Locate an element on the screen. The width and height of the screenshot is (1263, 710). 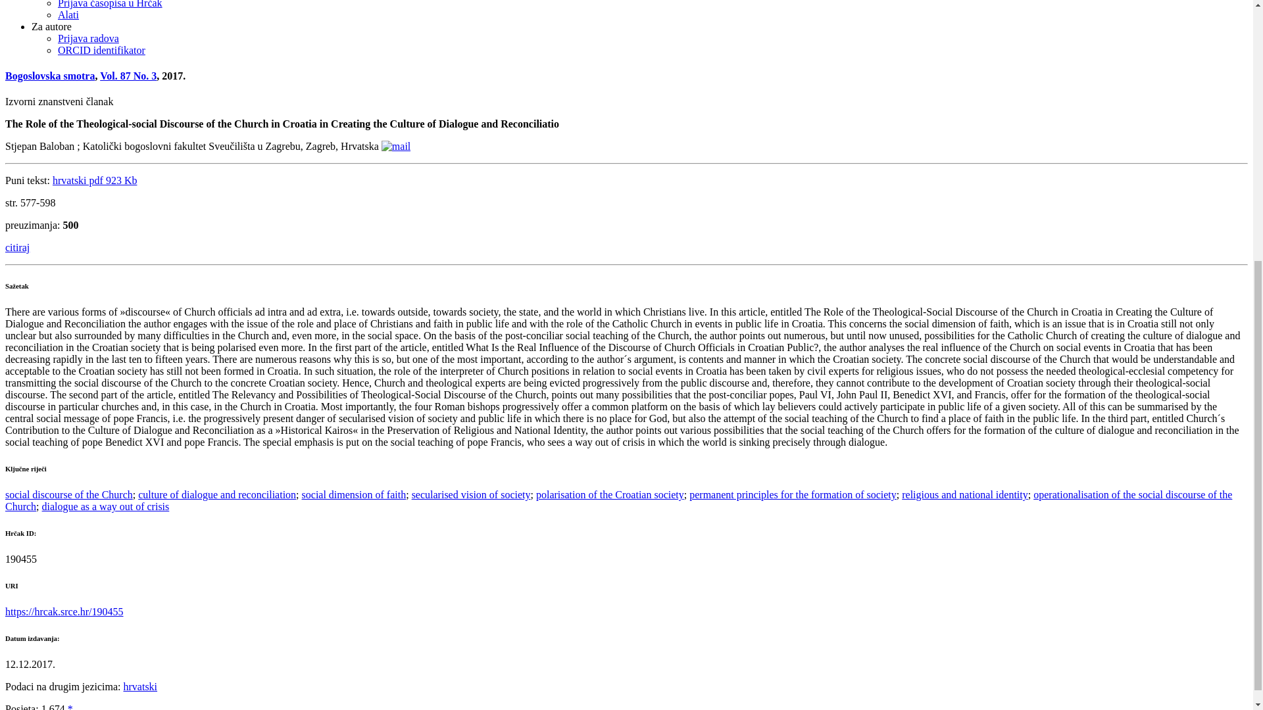
Bogoslovska smotra is located at coordinates (50, 76).